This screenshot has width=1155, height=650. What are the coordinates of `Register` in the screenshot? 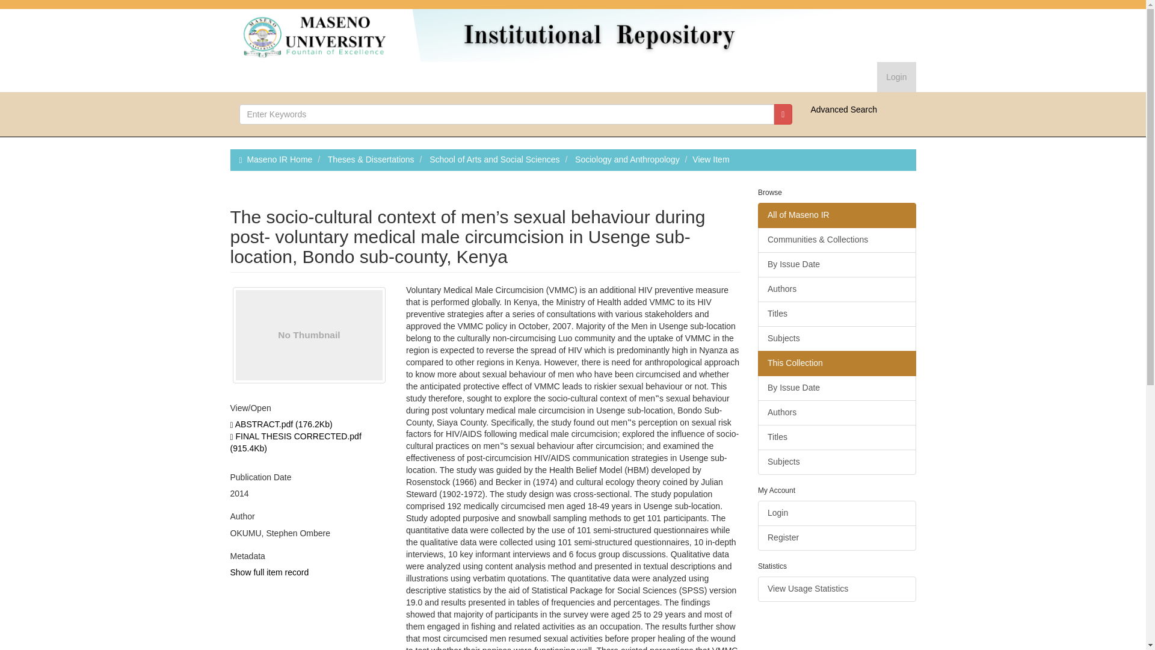 It's located at (836, 537).